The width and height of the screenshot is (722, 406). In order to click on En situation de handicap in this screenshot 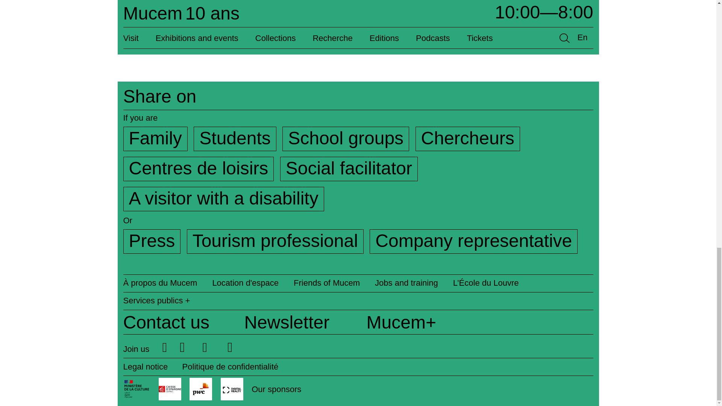, I will do `click(224, 198)`.